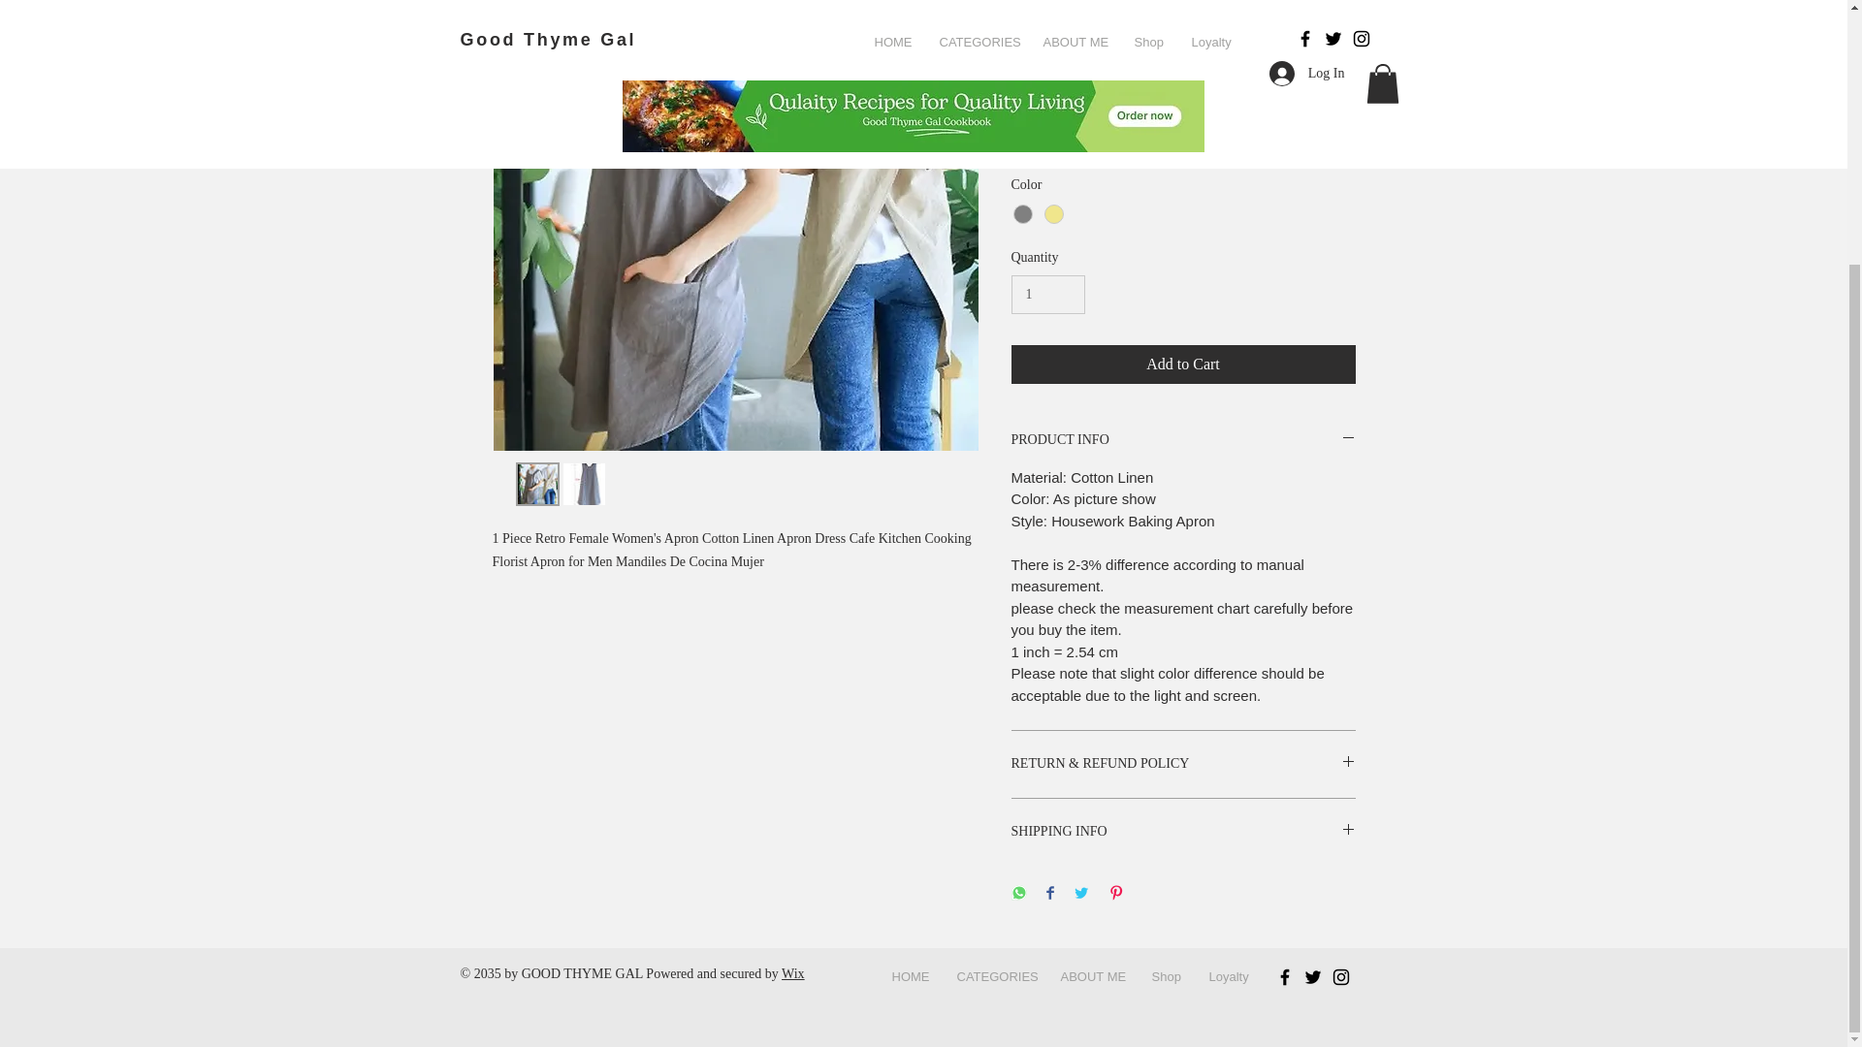 This screenshot has height=1047, width=1862. Describe the element at coordinates (910, 976) in the screenshot. I see `HOME` at that location.